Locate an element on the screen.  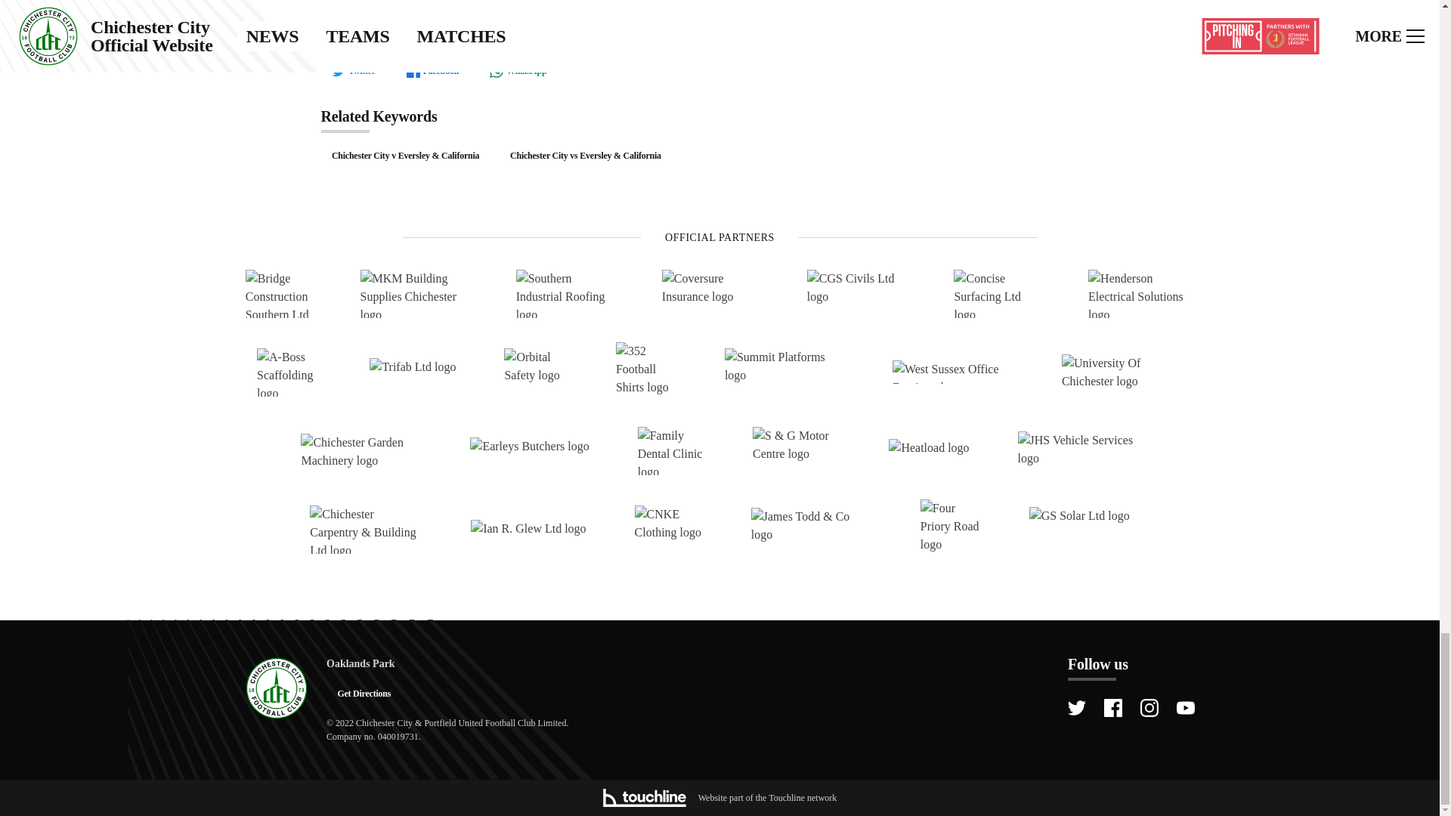
Find us on Instagram is located at coordinates (1149, 707).